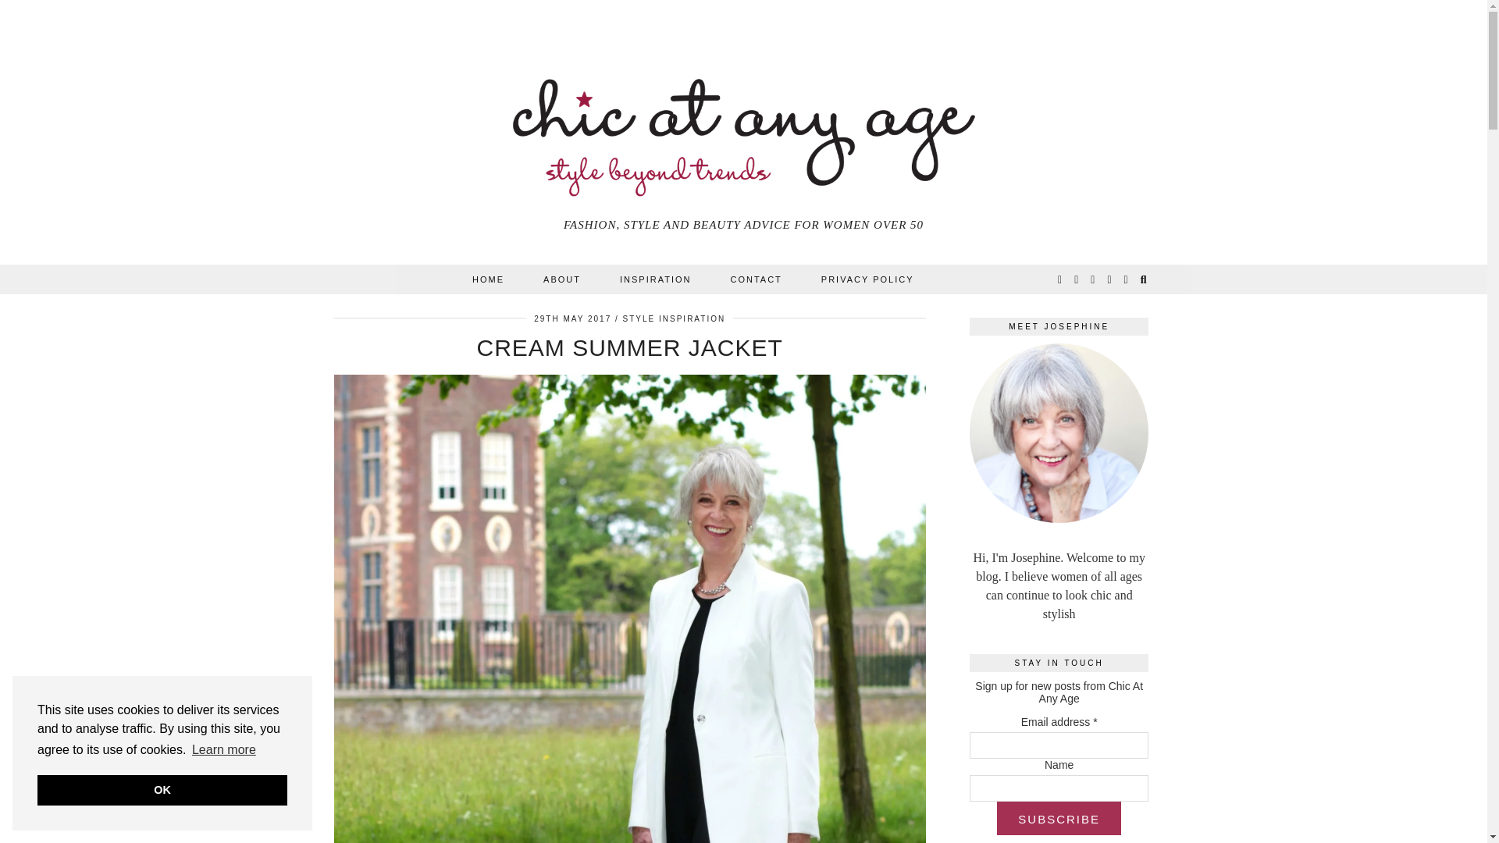  I want to click on CONTACT, so click(756, 279).